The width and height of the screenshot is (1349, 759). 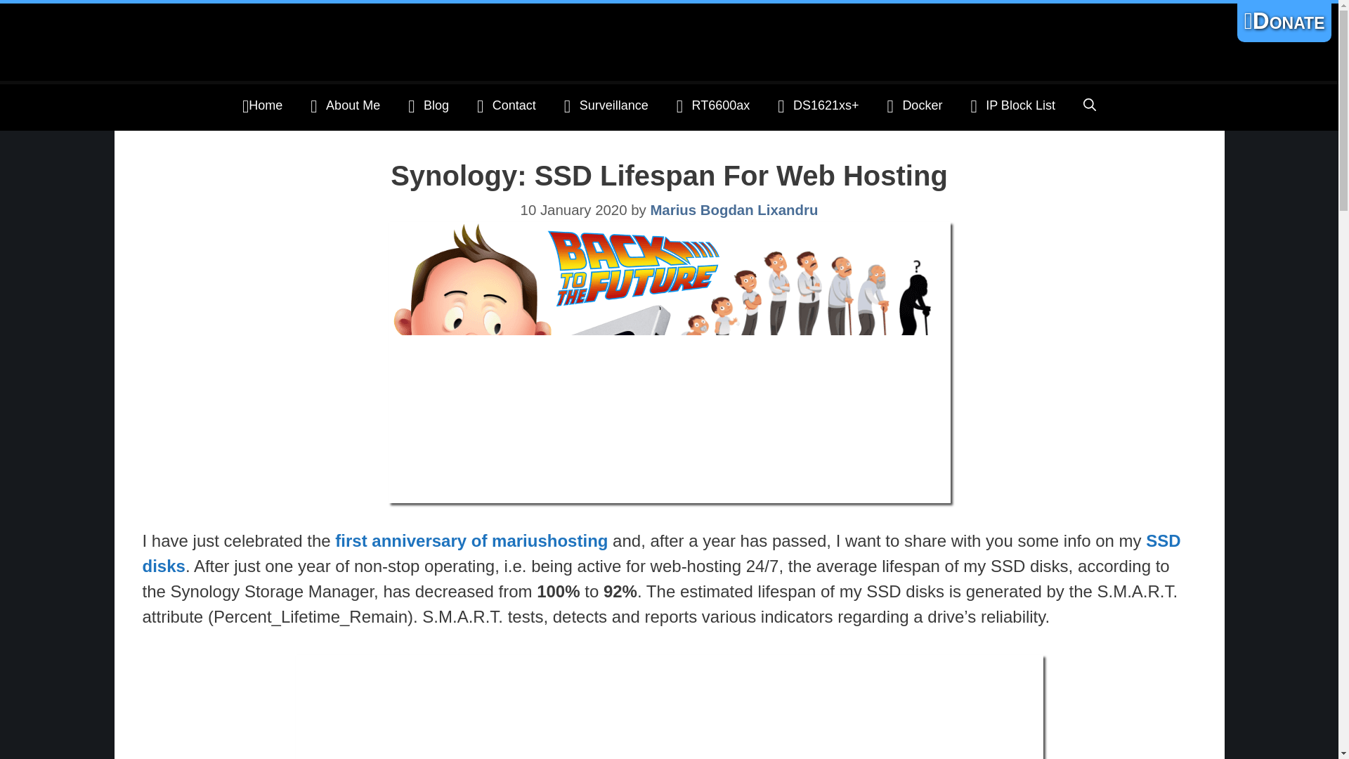 I want to click on About Me, so click(x=345, y=107).